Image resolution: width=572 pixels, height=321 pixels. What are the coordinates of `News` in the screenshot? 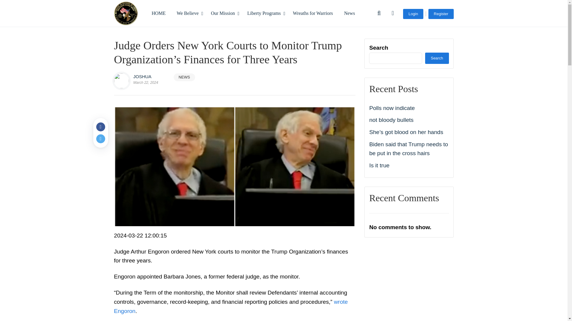 It's located at (349, 13).